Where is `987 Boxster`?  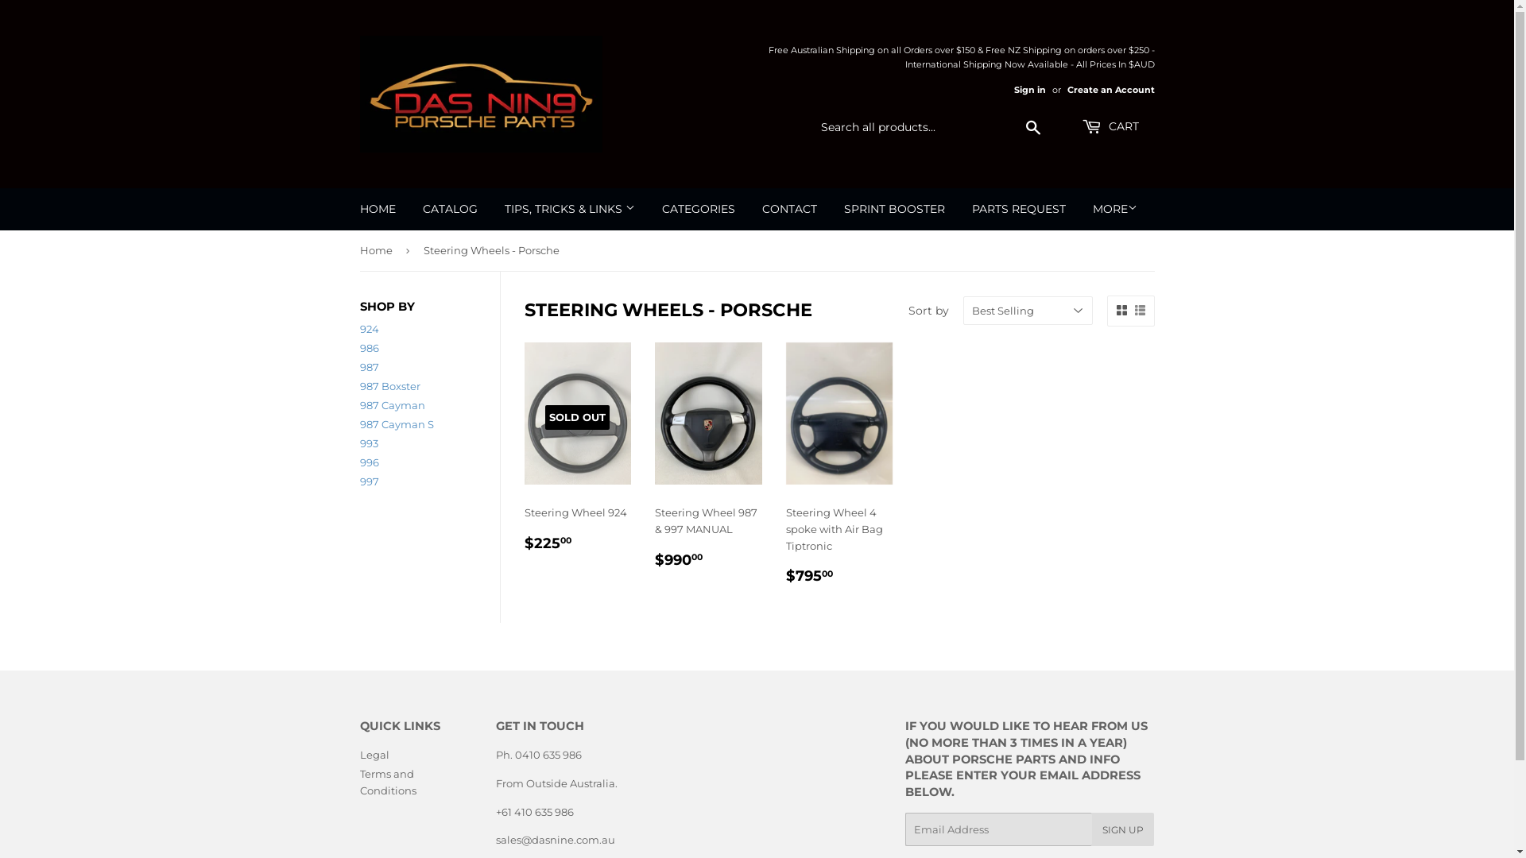 987 Boxster is located at coordinates (389, 386).